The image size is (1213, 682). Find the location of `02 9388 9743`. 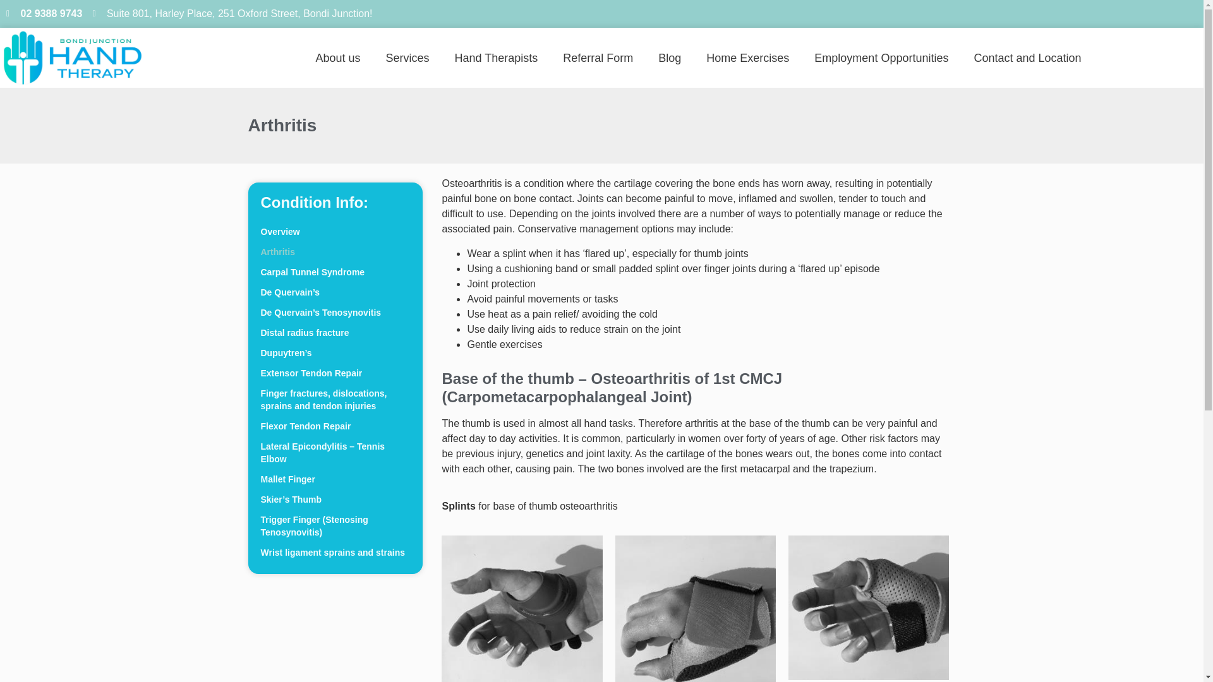

02 9388 9743 is located at coordinates (44, 13).